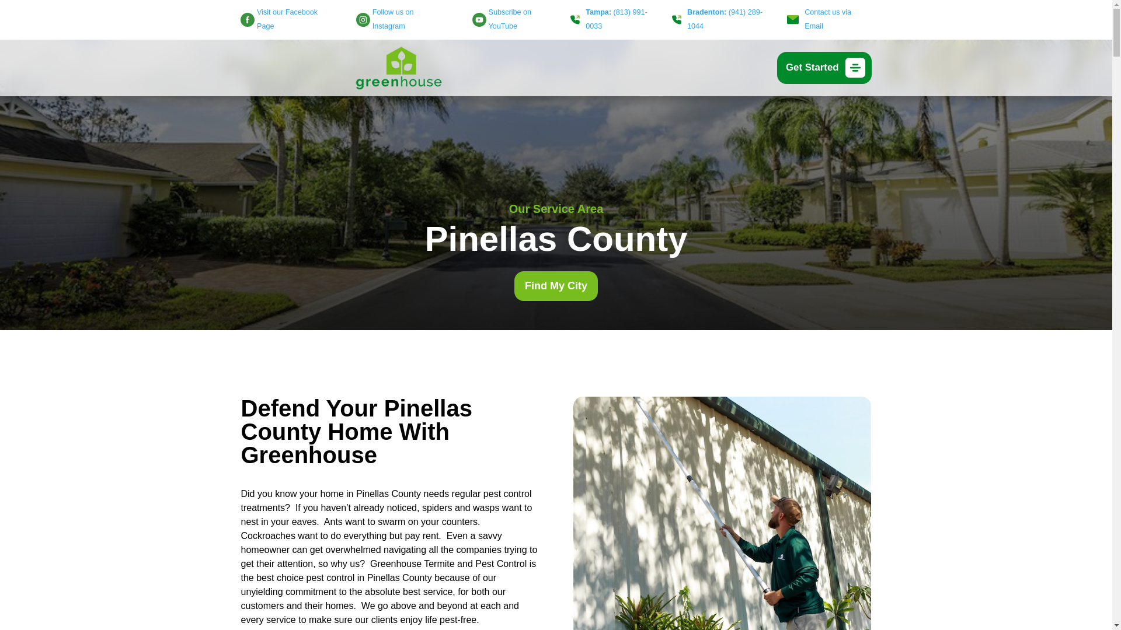 The height and width of the screenshot is (630, 1121). What do you see at coordinates (399, 68) in the screenshot?
I see `ghe-logo` at bounding box center [399, 68].